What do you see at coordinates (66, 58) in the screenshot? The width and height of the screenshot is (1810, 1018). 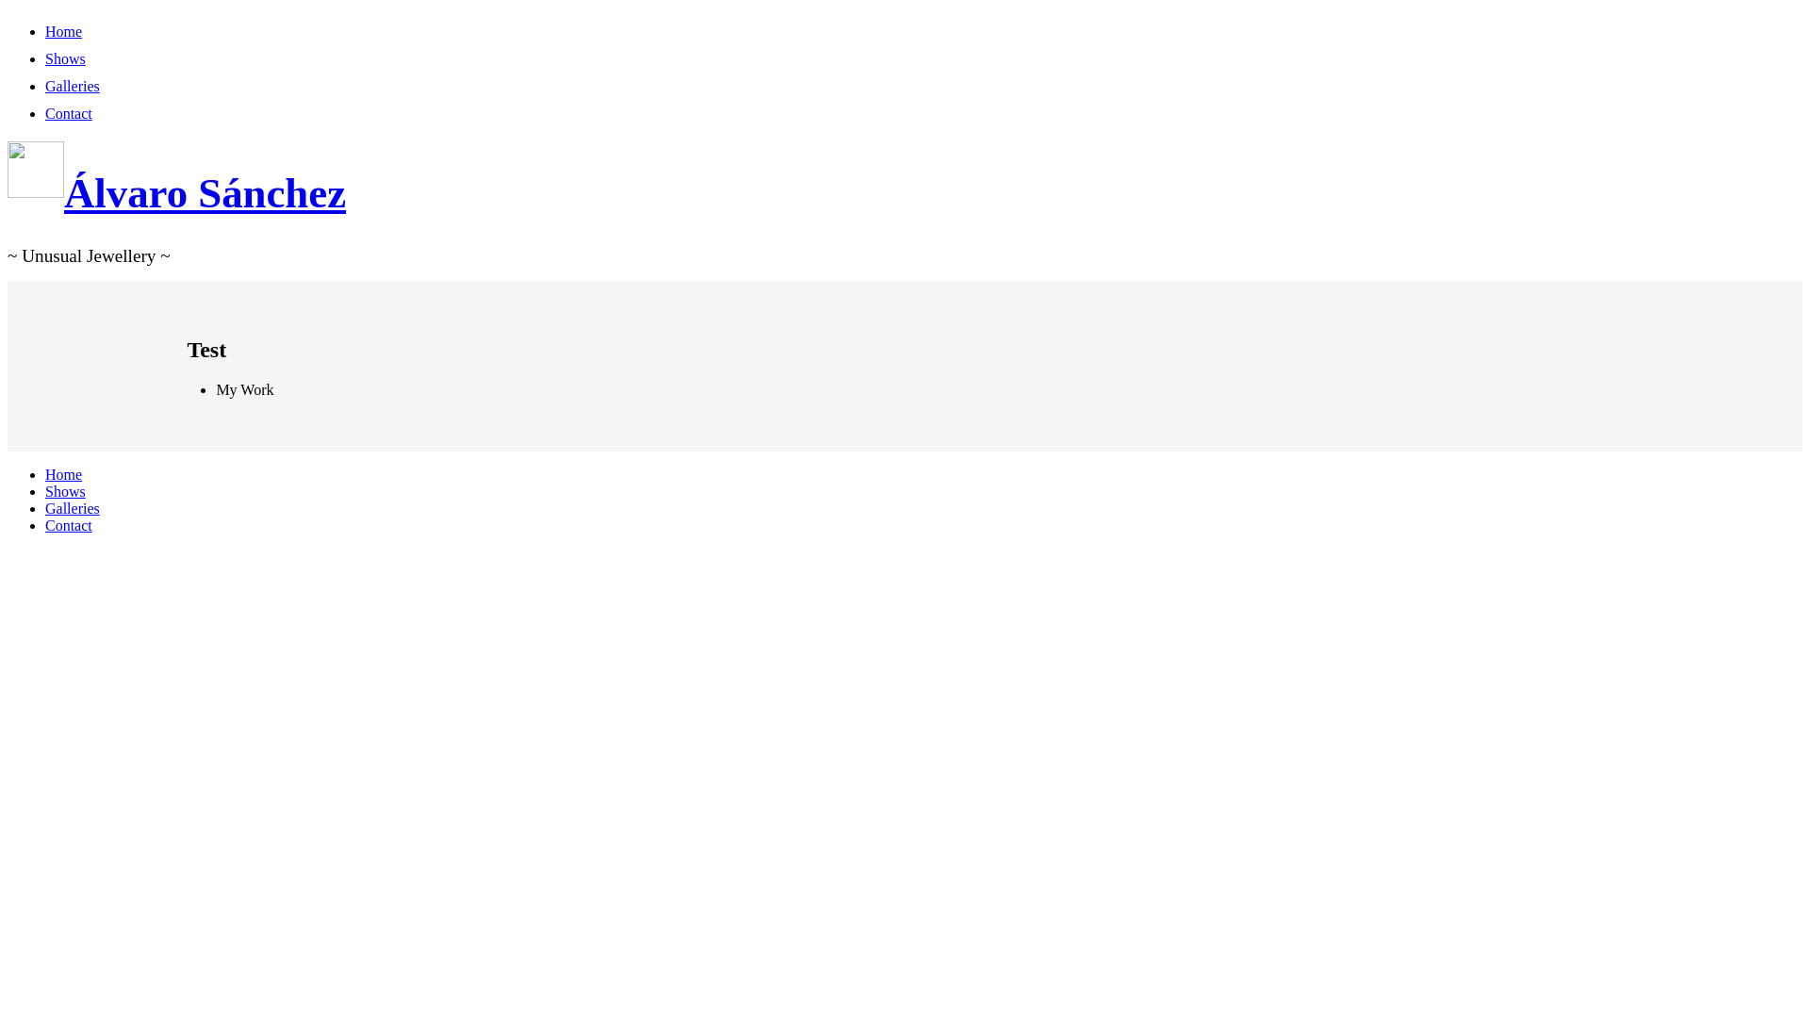 I see `Shows` at bounding box center [66, 58].